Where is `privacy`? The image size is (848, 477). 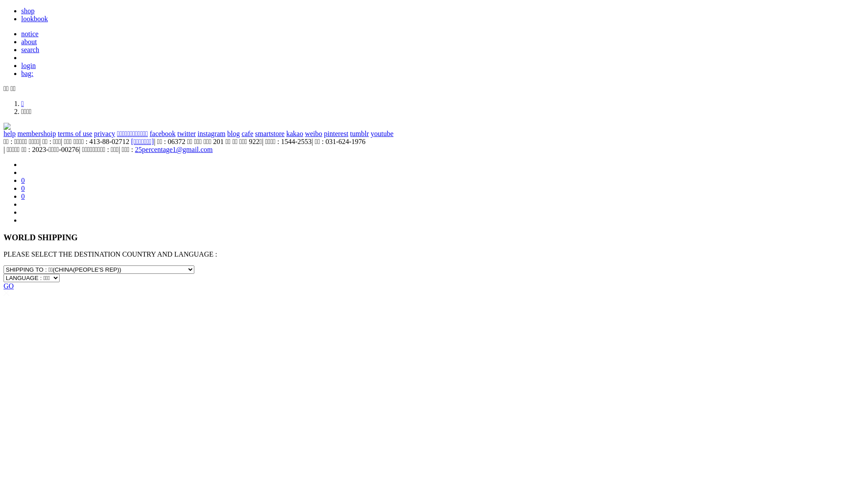 privacy is located at coordinates (105, 133).